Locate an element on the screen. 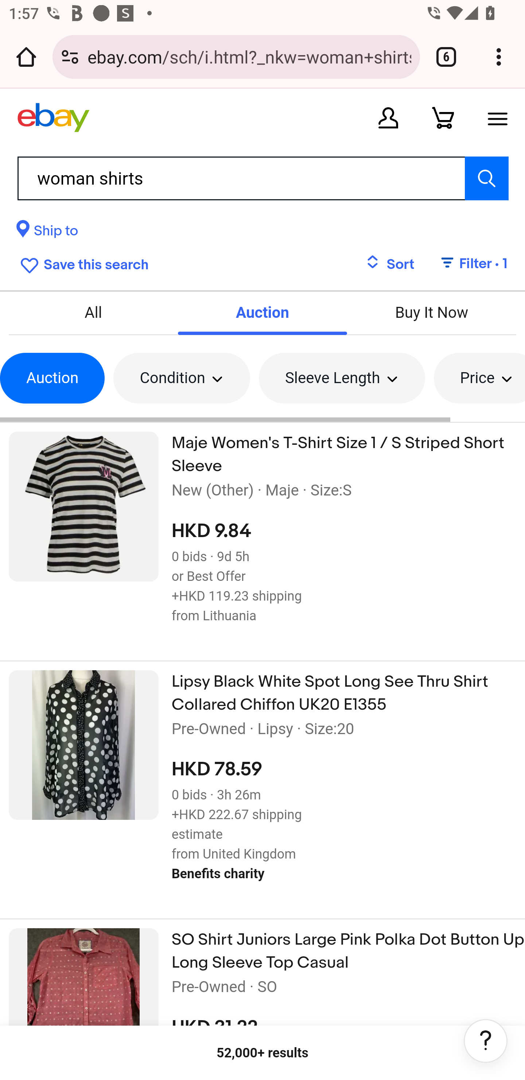 The height and width of the screenshot is (1080, 525). Your shopping cart is empty is located at coordinates (443, 117).